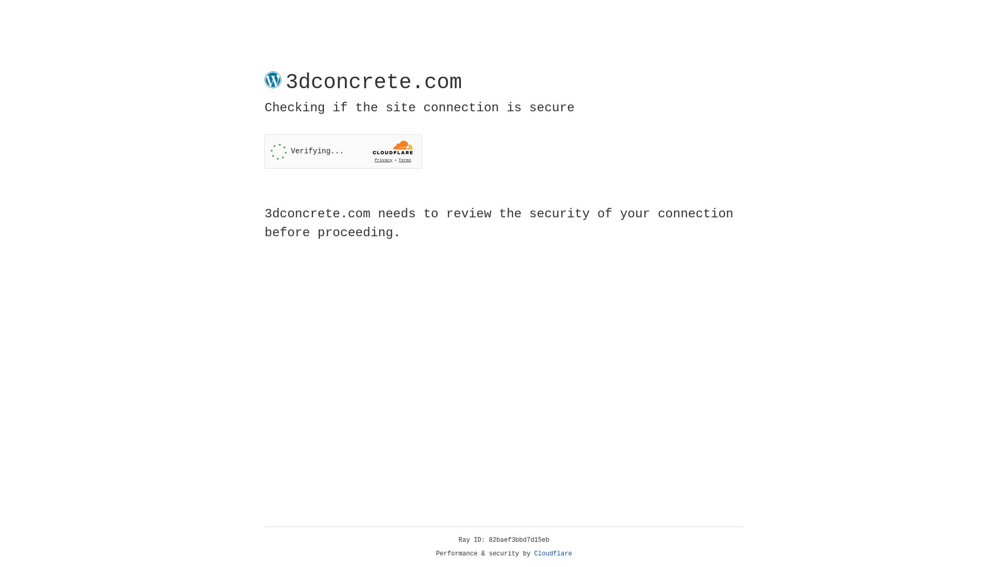 The height and width of the screenshot is (567, 1008). Describe the element at coordinates (553, 554) in the screenshot. I see `Cloudflare` at that location.